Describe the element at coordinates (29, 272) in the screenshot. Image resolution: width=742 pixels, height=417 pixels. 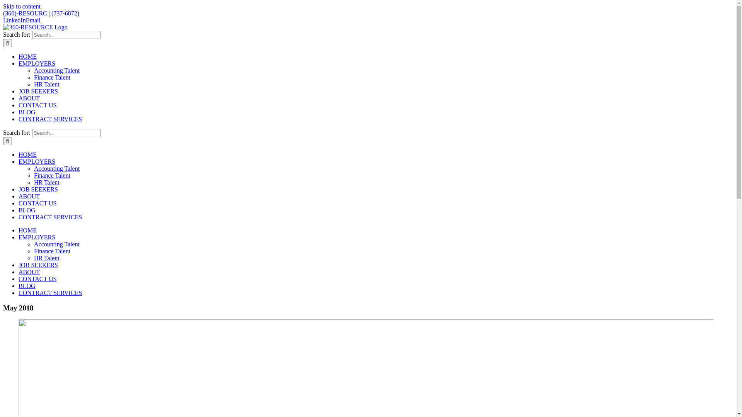
I see `ABOUT` at that location.